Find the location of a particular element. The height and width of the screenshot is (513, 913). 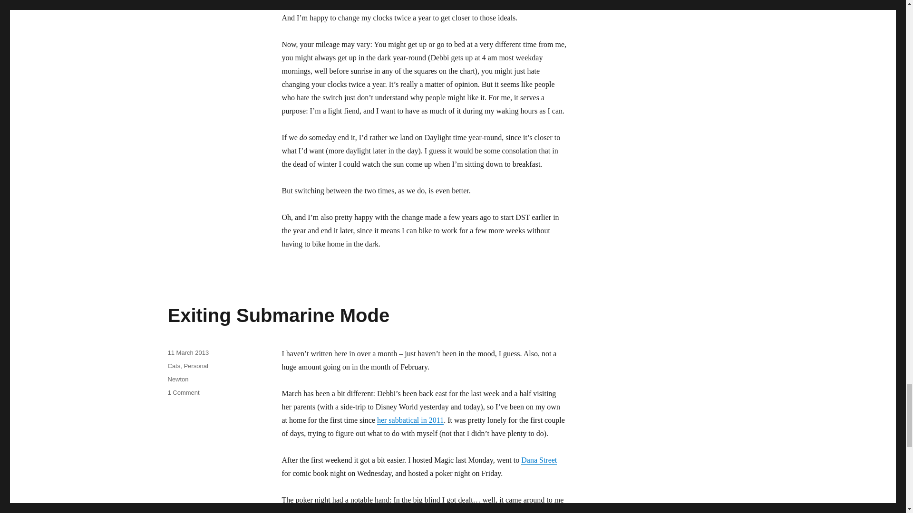

Exiting Submarine Mode is located at coordinates (183, 392).